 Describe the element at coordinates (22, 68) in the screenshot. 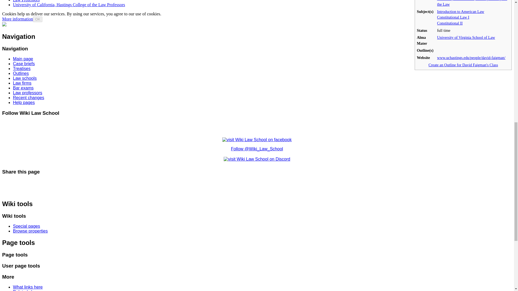

I see `Treatises` at that location.